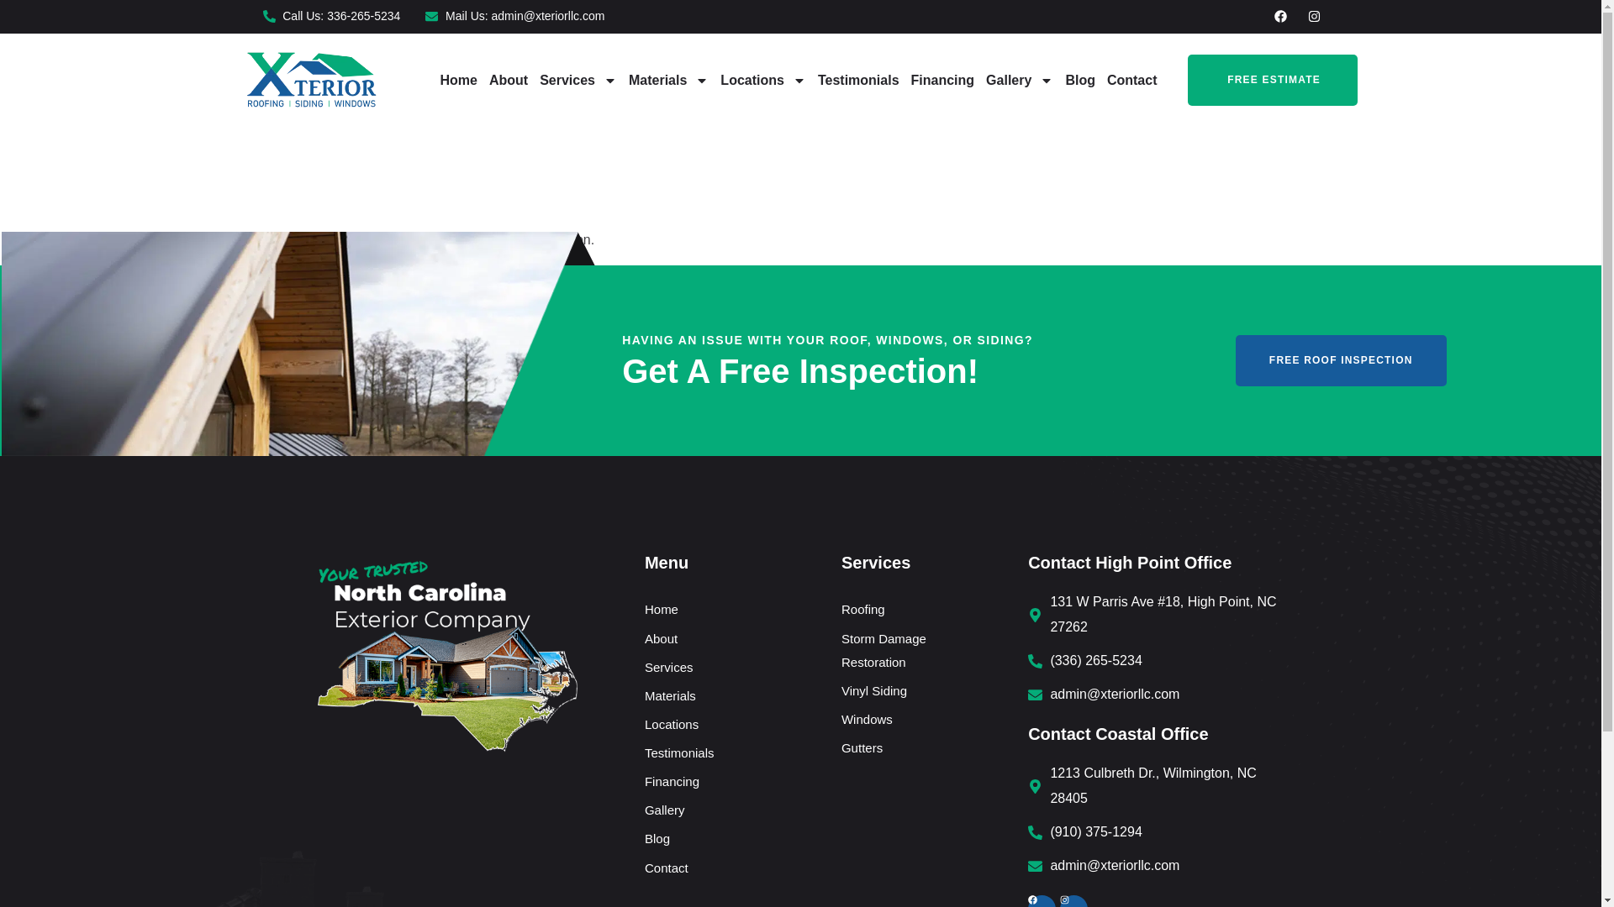 The width and height of the screenshot is (1614, 907). I want to click on Home, so click(458, 81).